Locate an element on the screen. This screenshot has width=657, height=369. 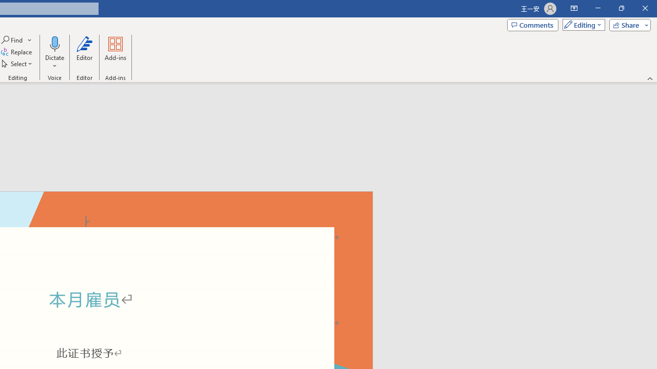
Minimize is located at coordinates (597, 8).